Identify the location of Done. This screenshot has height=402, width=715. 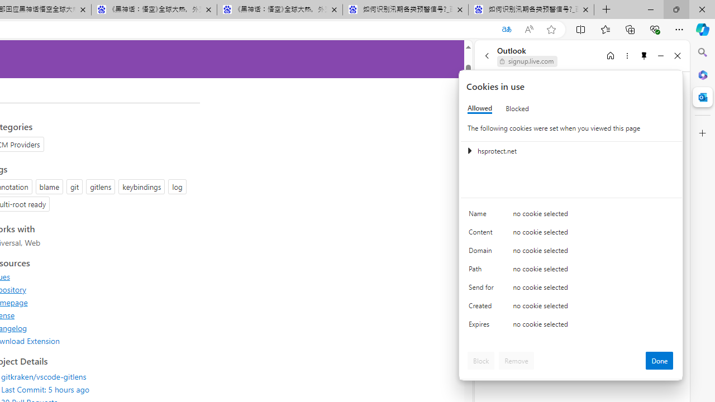
(659, 361).